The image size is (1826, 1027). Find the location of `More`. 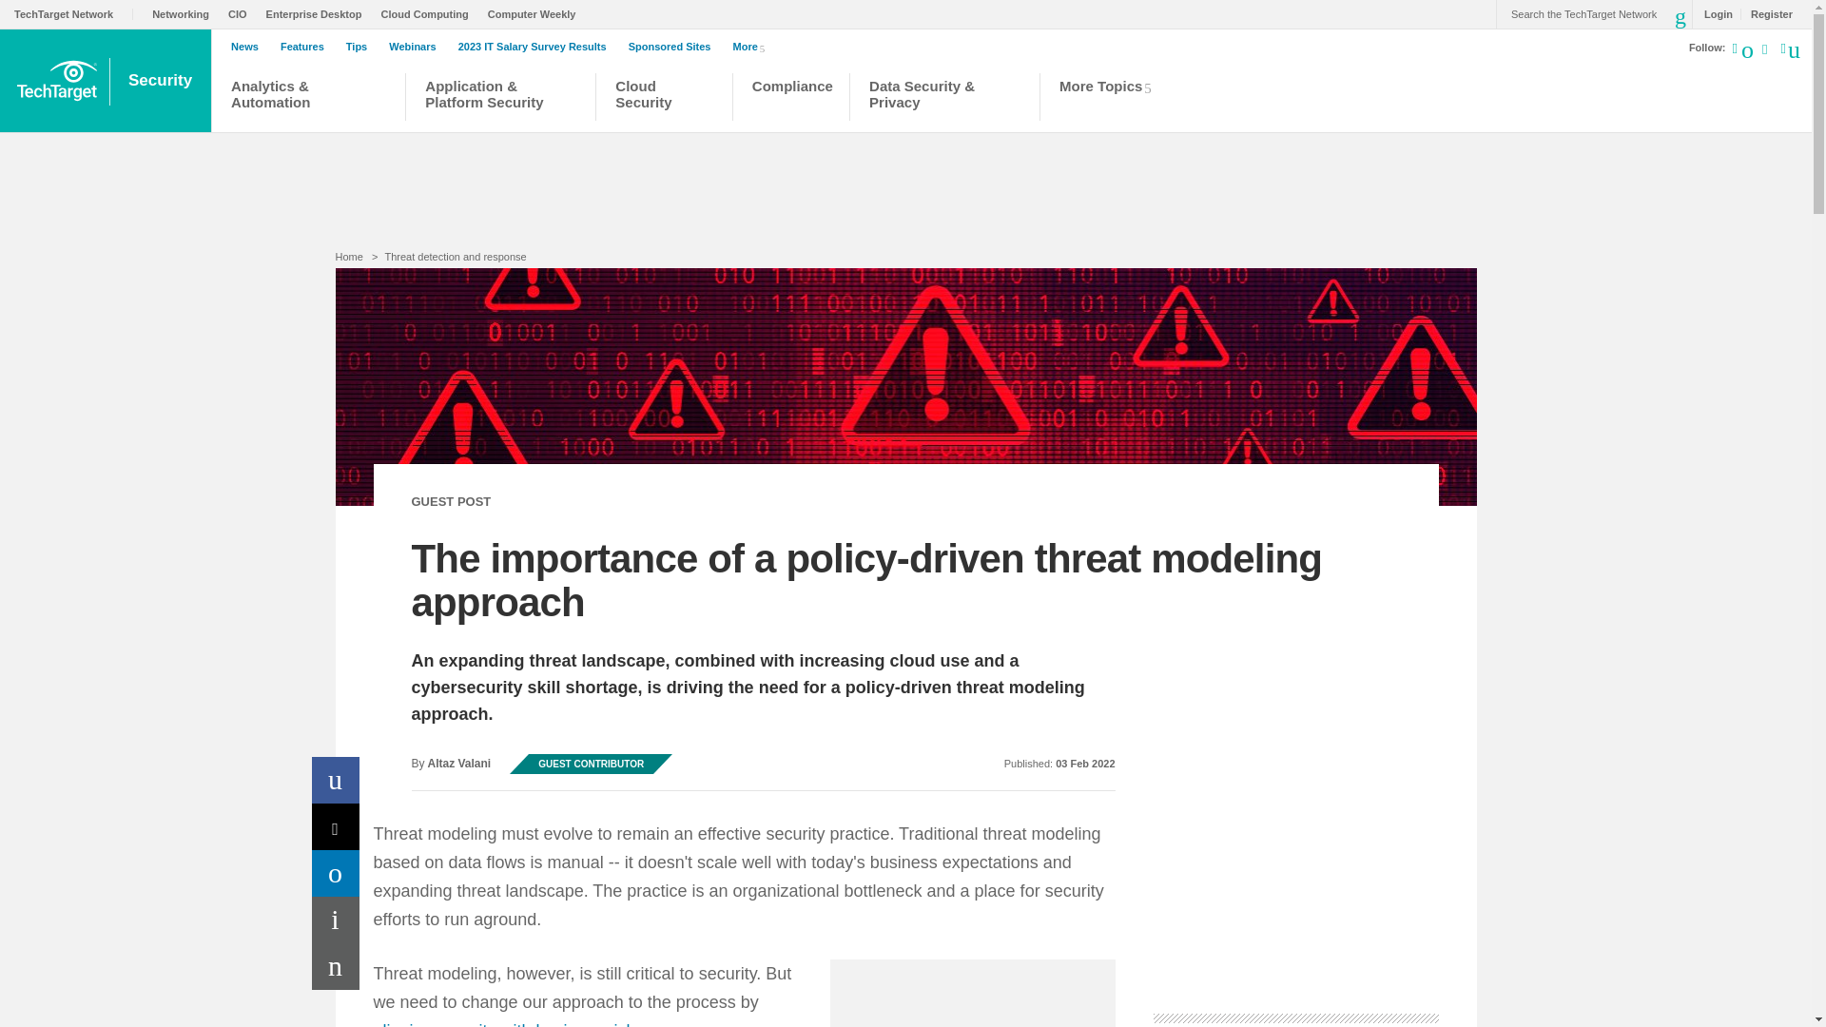

More is located at coordinates (753, 46).